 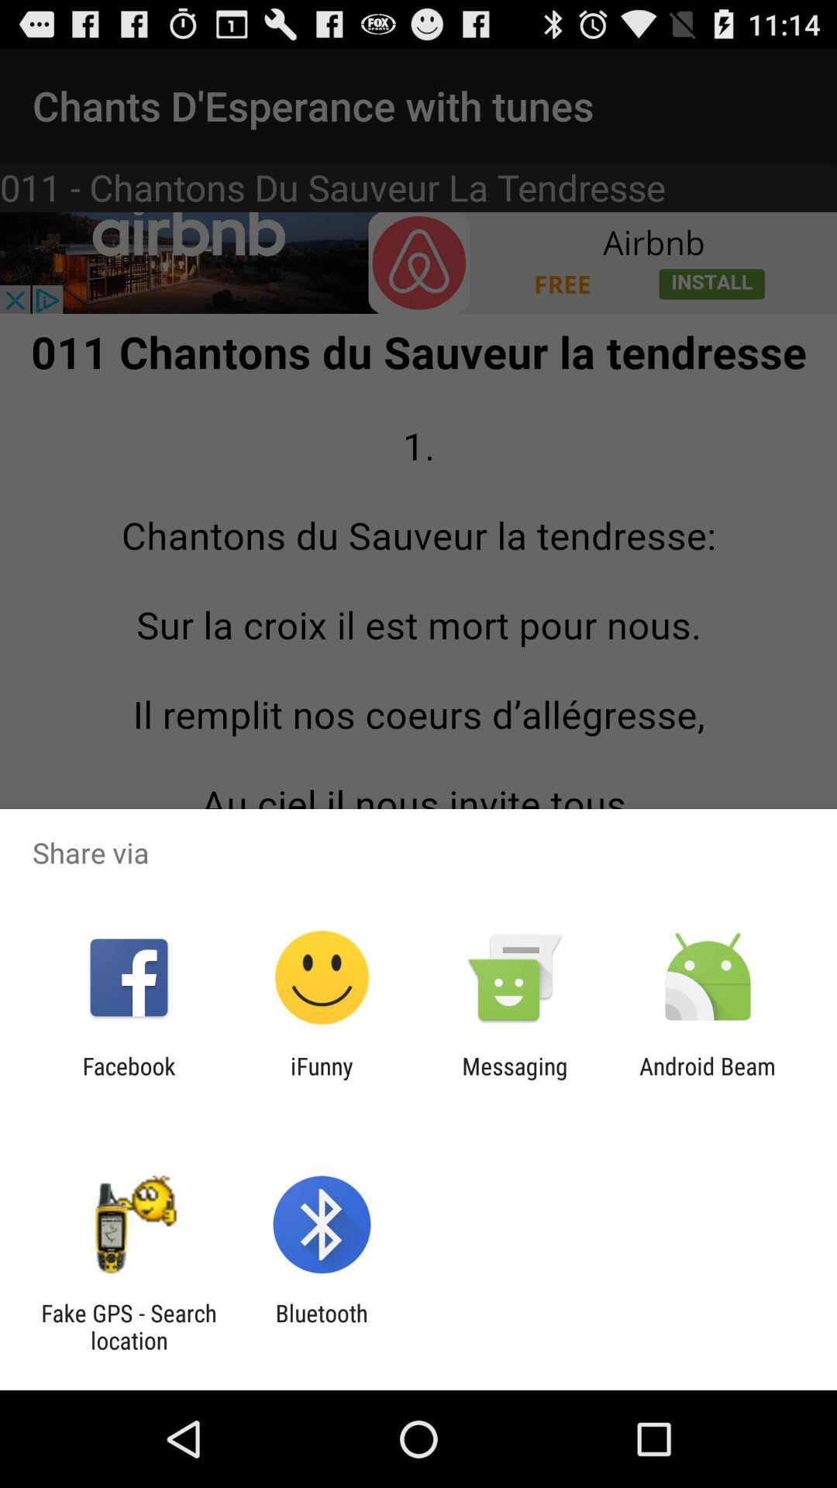 What do you see at coordinates (515, 1080) in the screenshot?
I see `tap item to the right of ifunny item` at bounding box center [515, 1080].